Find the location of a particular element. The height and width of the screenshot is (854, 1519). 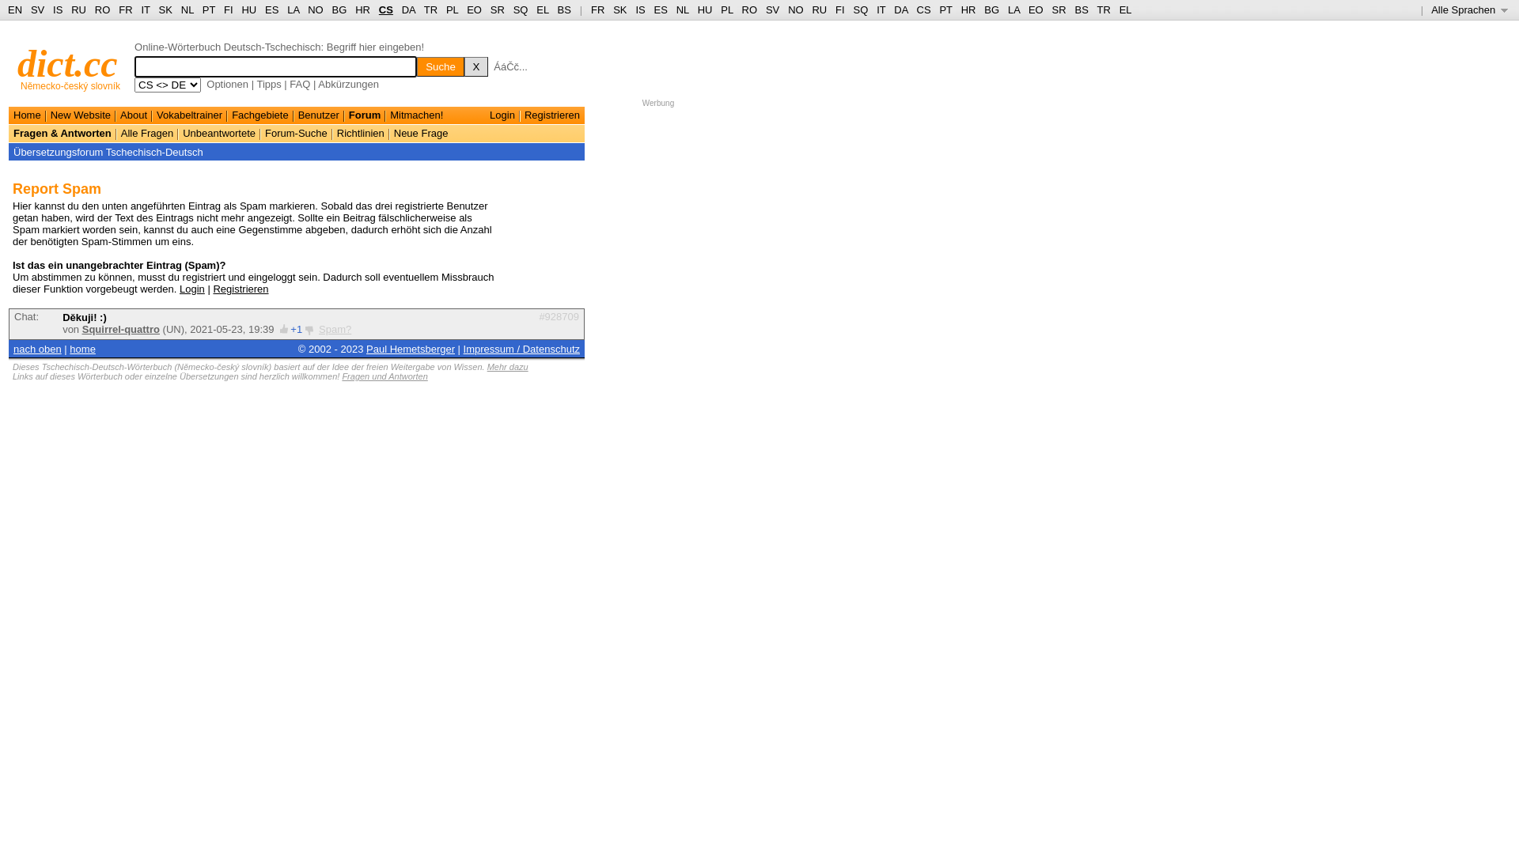

DA is located at coordinates (900, 9).